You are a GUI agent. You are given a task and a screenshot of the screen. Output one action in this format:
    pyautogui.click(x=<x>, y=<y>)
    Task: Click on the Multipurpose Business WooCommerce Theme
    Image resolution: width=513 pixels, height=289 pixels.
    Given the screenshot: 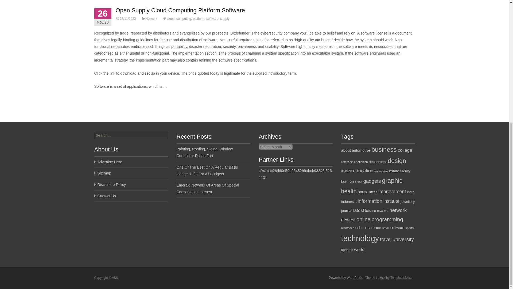 What is the action you would take?
    pyautogui.click(x=381, y=278)
    